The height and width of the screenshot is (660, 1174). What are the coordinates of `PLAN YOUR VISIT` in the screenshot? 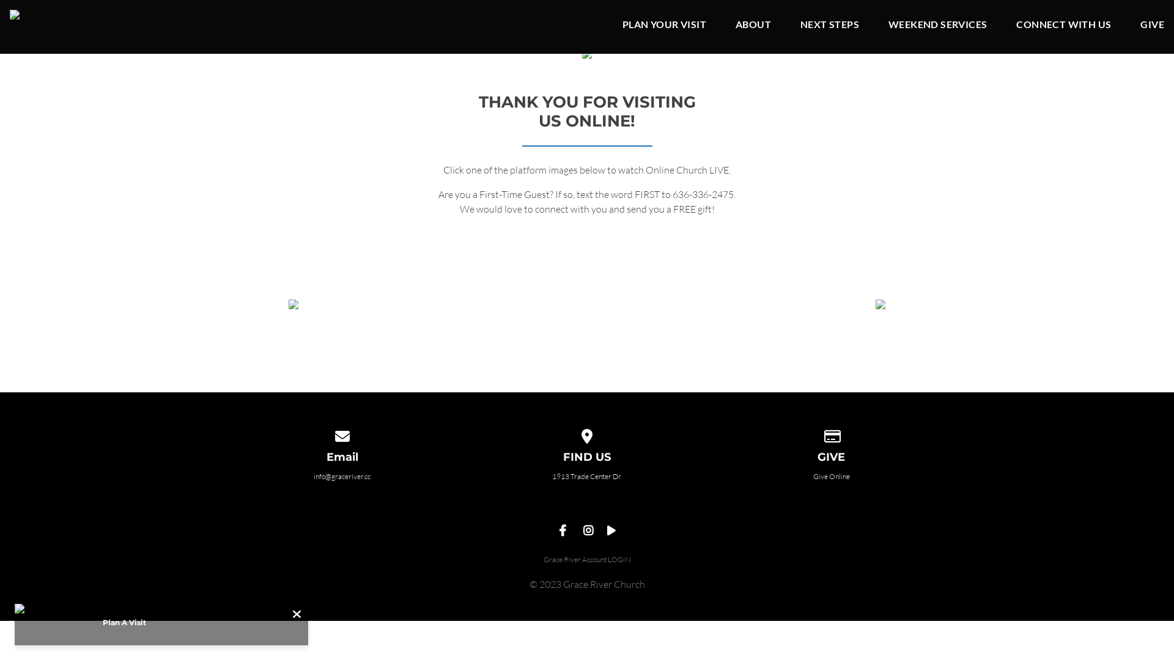 It's located at (664, 27).